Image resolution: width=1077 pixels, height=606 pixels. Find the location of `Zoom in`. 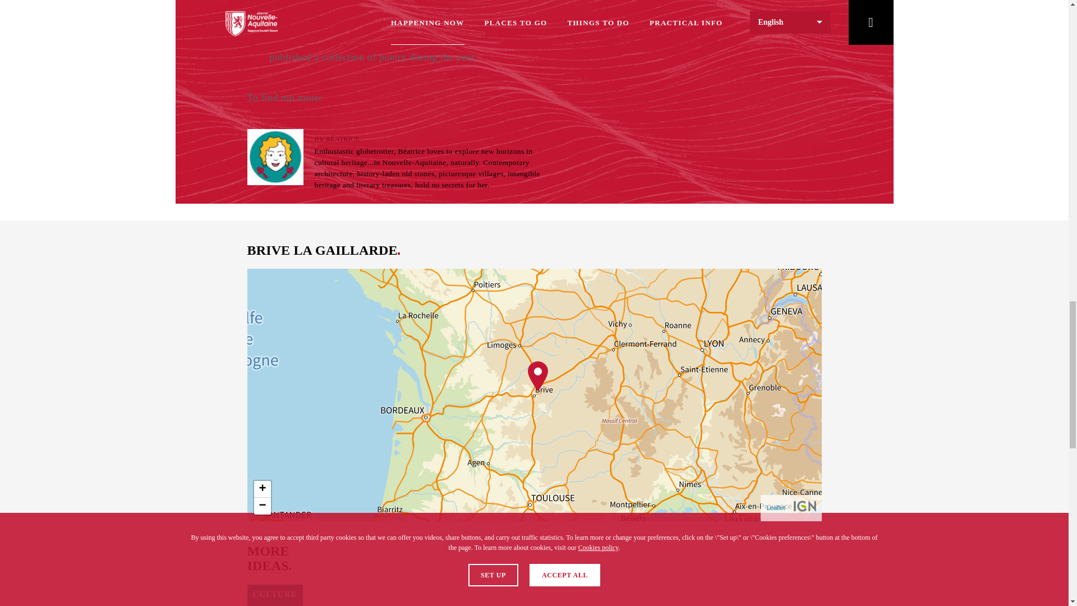

Zoom in is located at coordinates (261, 489).